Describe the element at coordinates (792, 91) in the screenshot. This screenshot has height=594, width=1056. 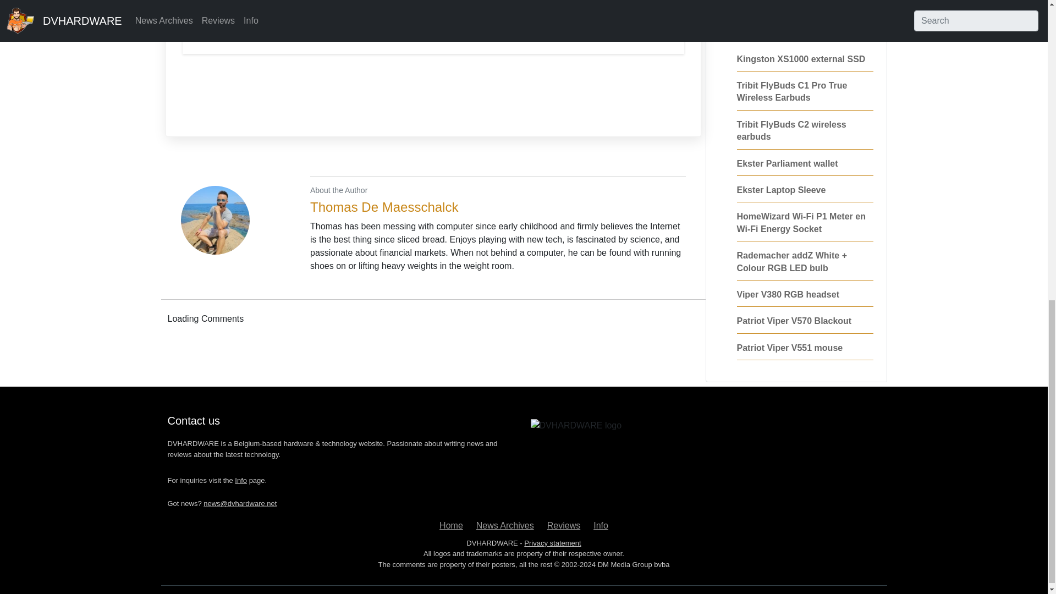
I see `Tribit FlyBuds C1 Pro True Wireless Earbuds` at that location.